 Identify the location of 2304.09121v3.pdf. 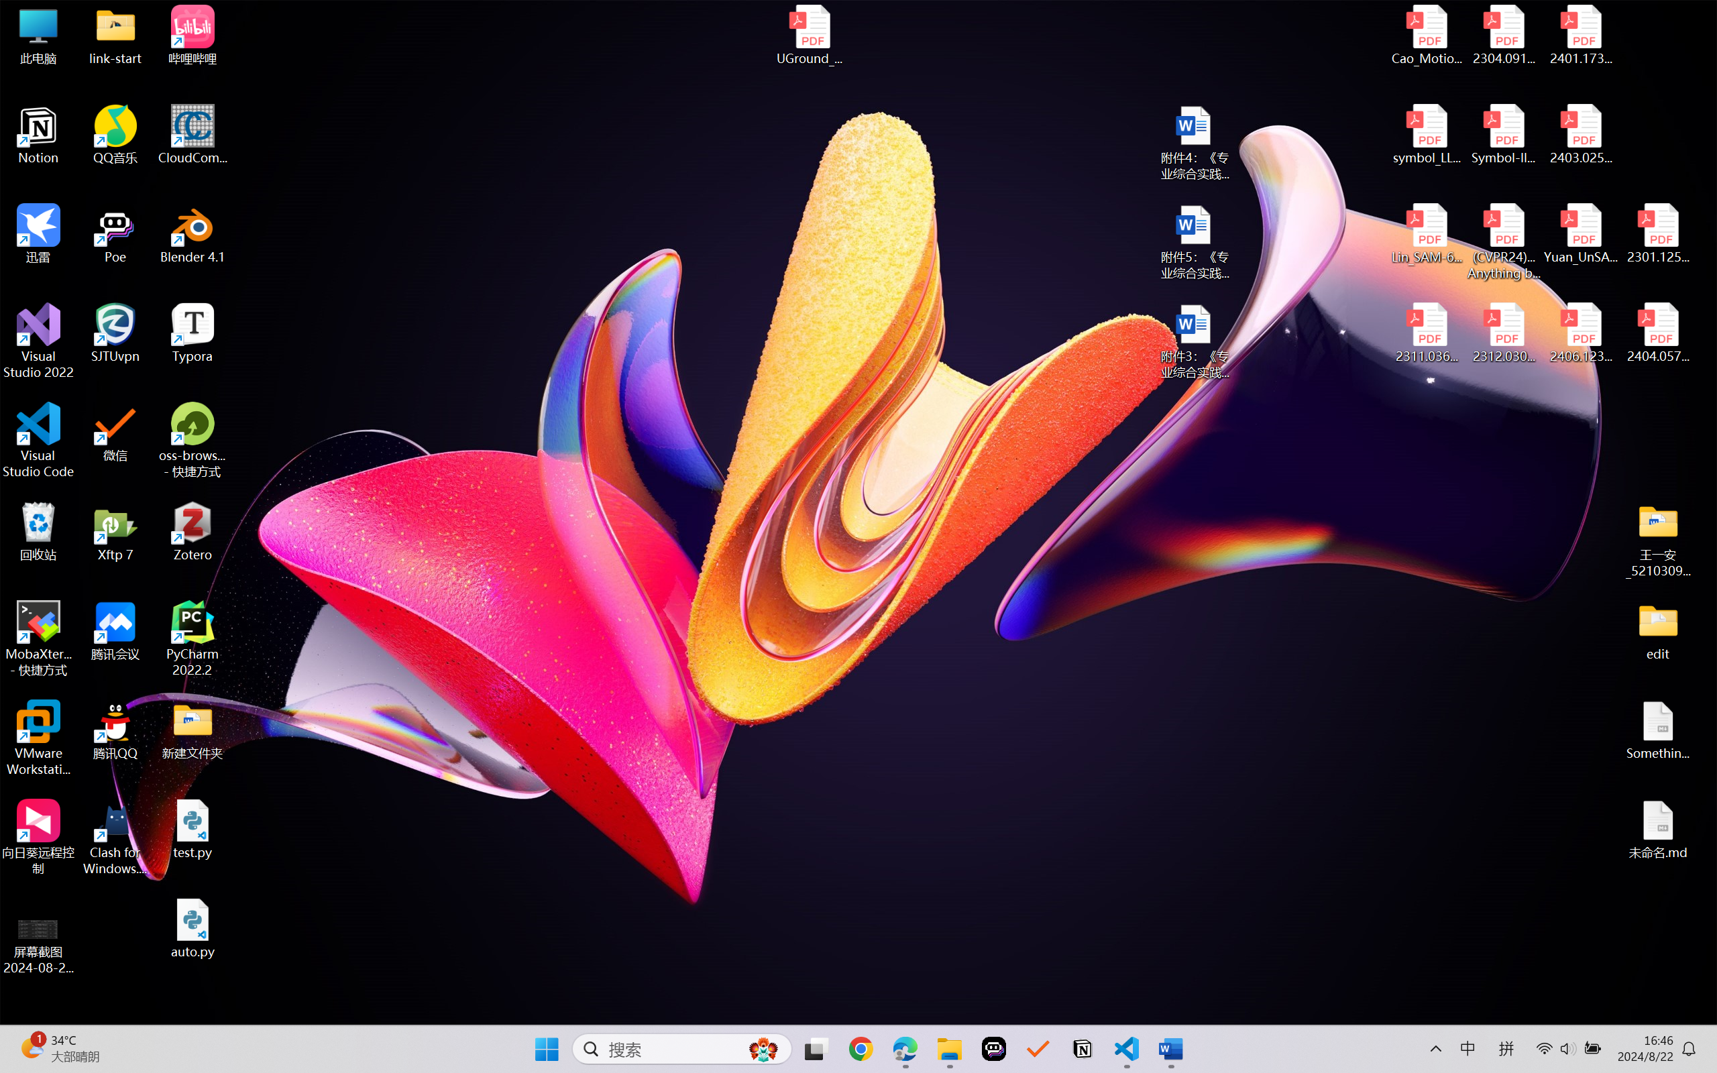
(1504, 35).